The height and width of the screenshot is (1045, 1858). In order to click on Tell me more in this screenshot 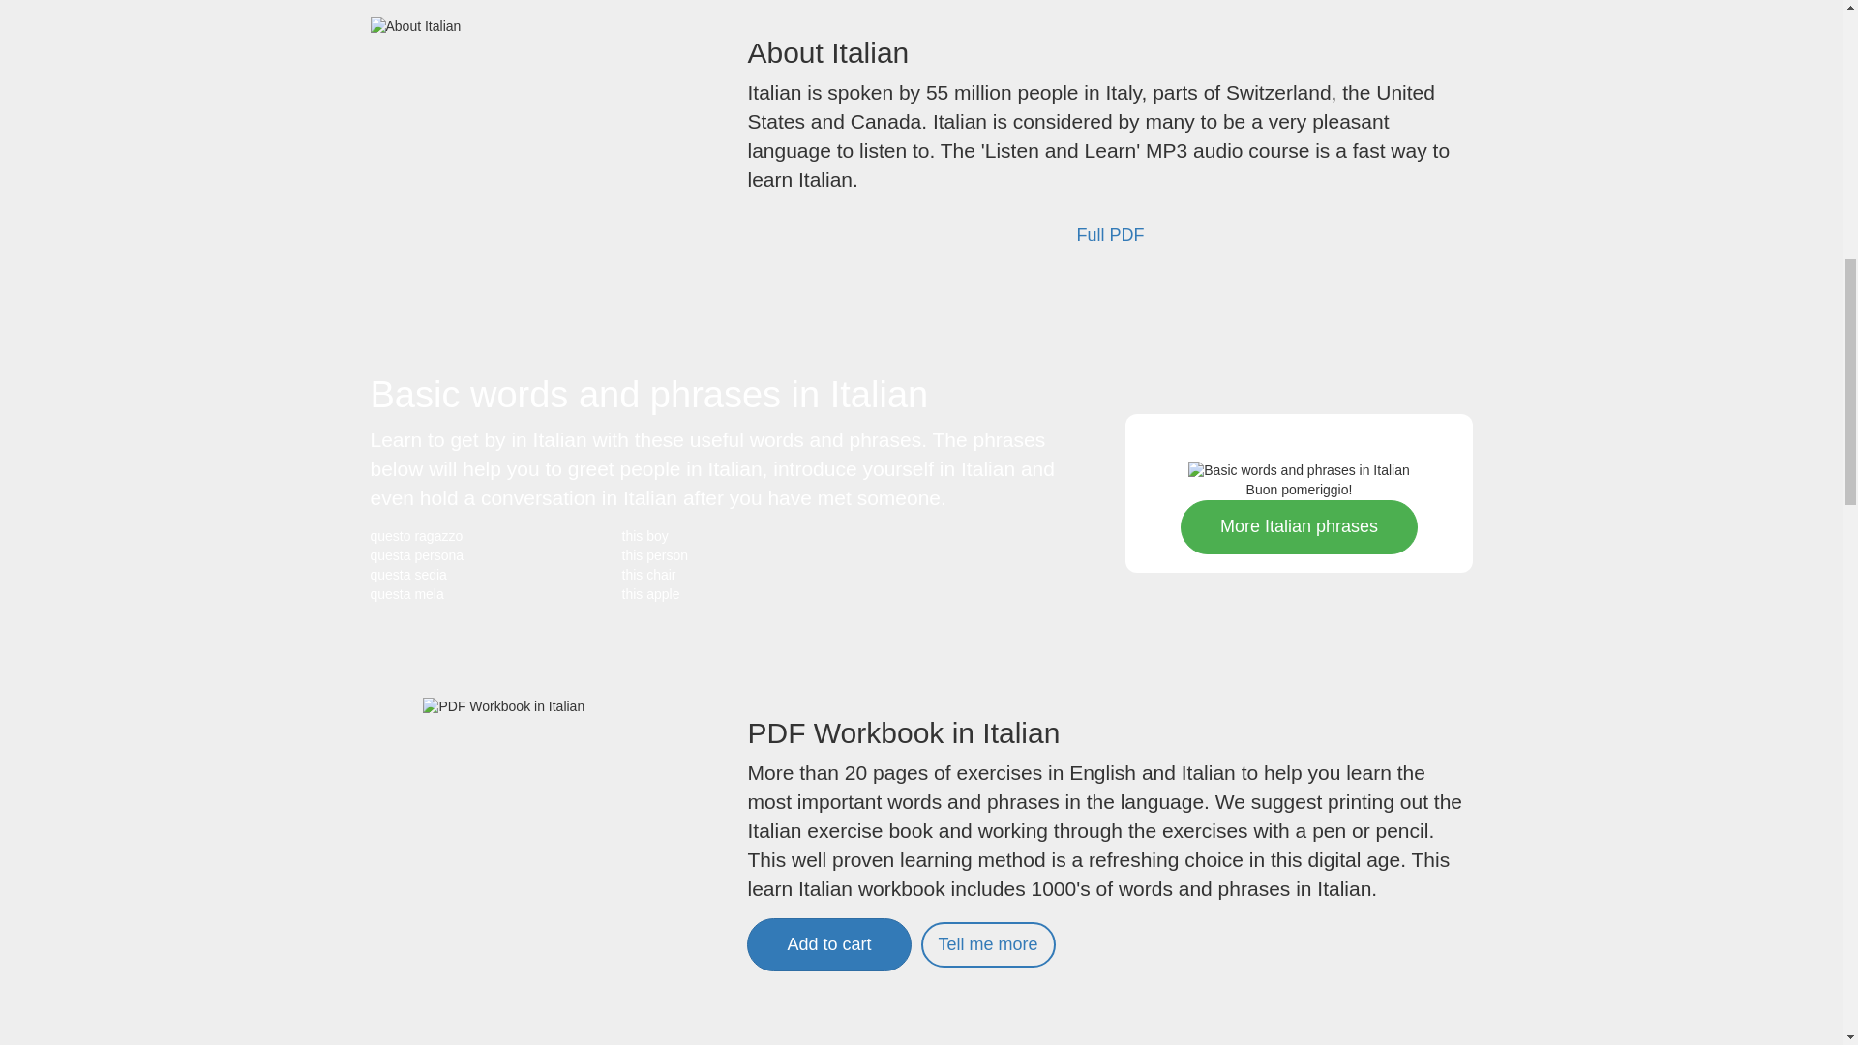, I will do `click(988, 944)`.